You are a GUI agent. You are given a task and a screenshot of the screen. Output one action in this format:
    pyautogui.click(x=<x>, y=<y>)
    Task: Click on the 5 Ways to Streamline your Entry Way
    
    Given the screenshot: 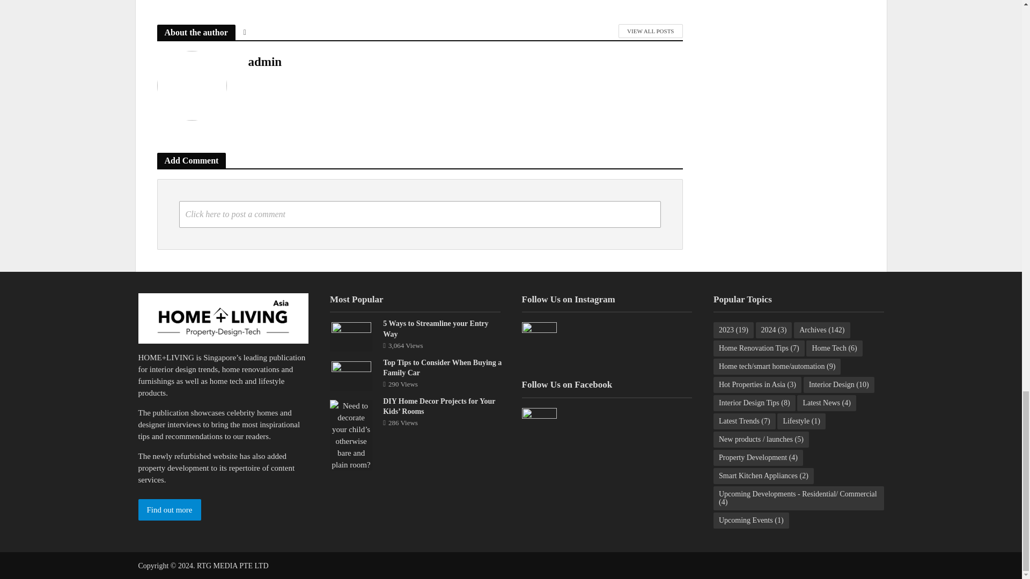 What is the action you would take?
    pyautogui.click(x=351, y=336)
    